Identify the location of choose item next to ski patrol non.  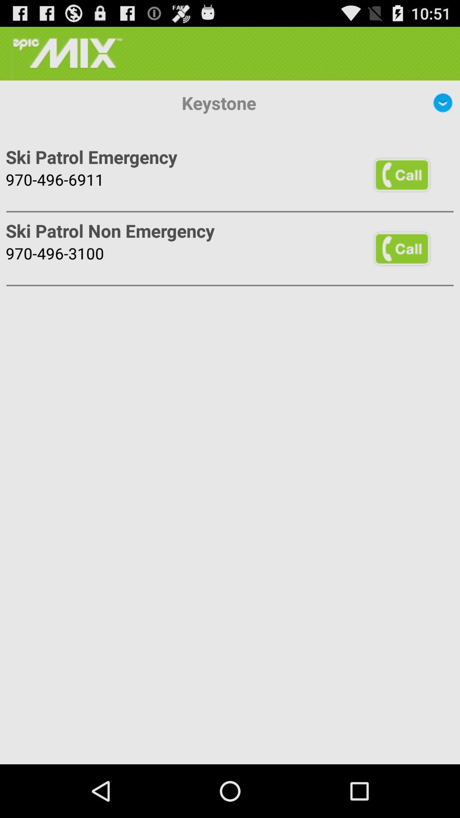
(402, 248).